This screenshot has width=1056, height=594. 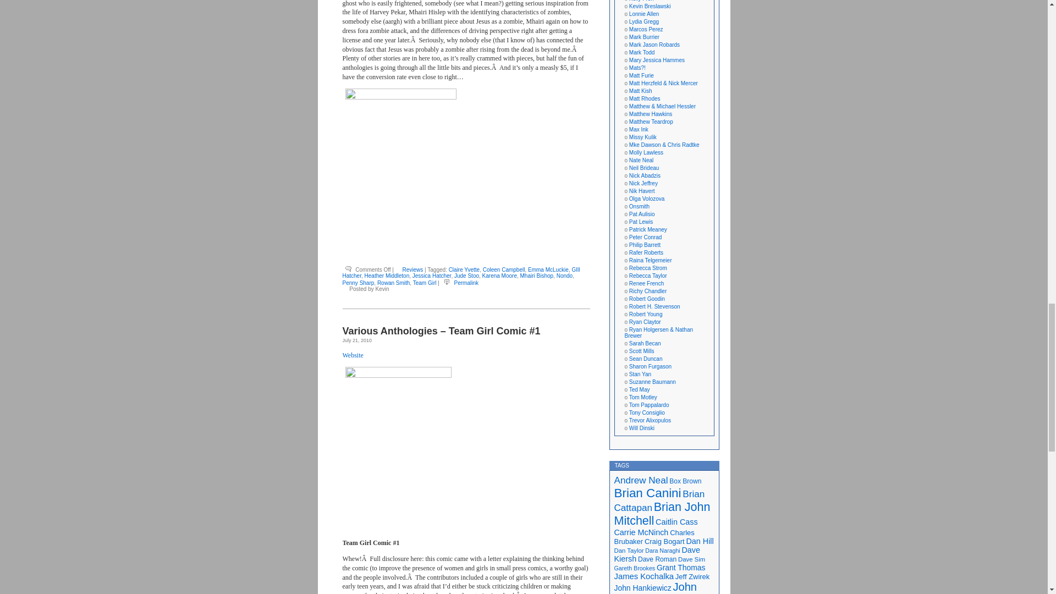 What do you see at coordinates (432, 275) in the screenshot?
I see `Jessica Hatcher` at bounding box center [432, 275].